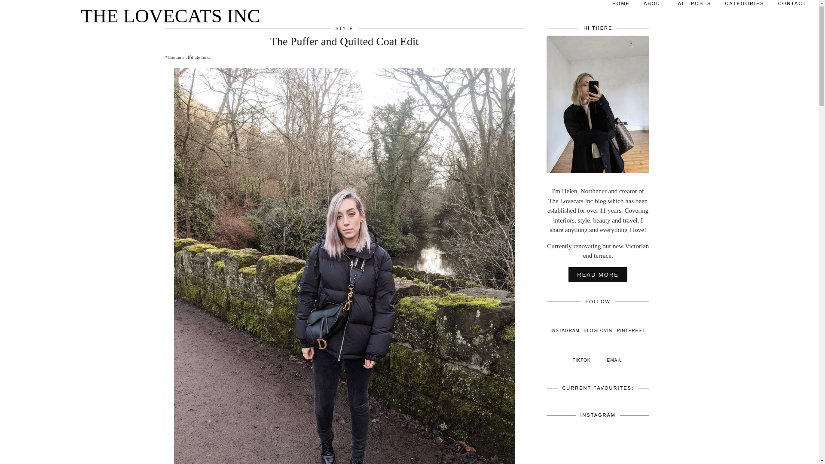  What do you see at coordinates (621, 6) in the screenshot?
I see `HOME` at bounding box center [621, 6].